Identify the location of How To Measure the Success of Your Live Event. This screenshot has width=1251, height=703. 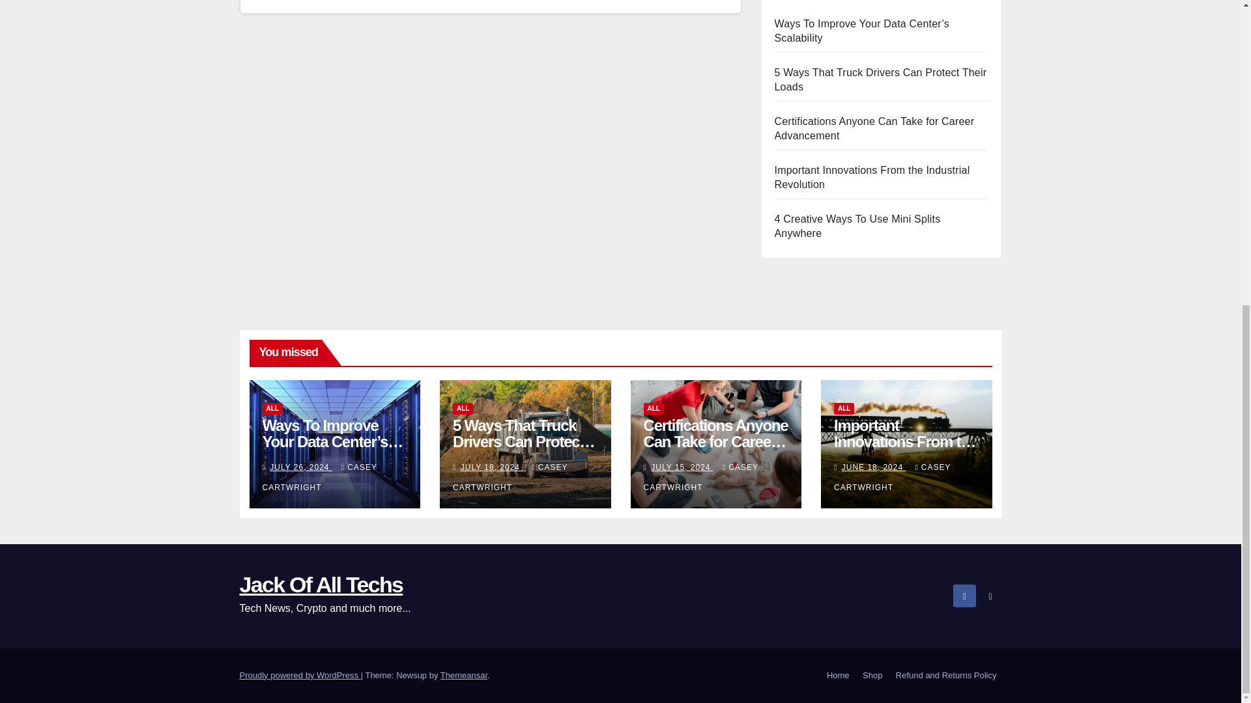
(874, 99).